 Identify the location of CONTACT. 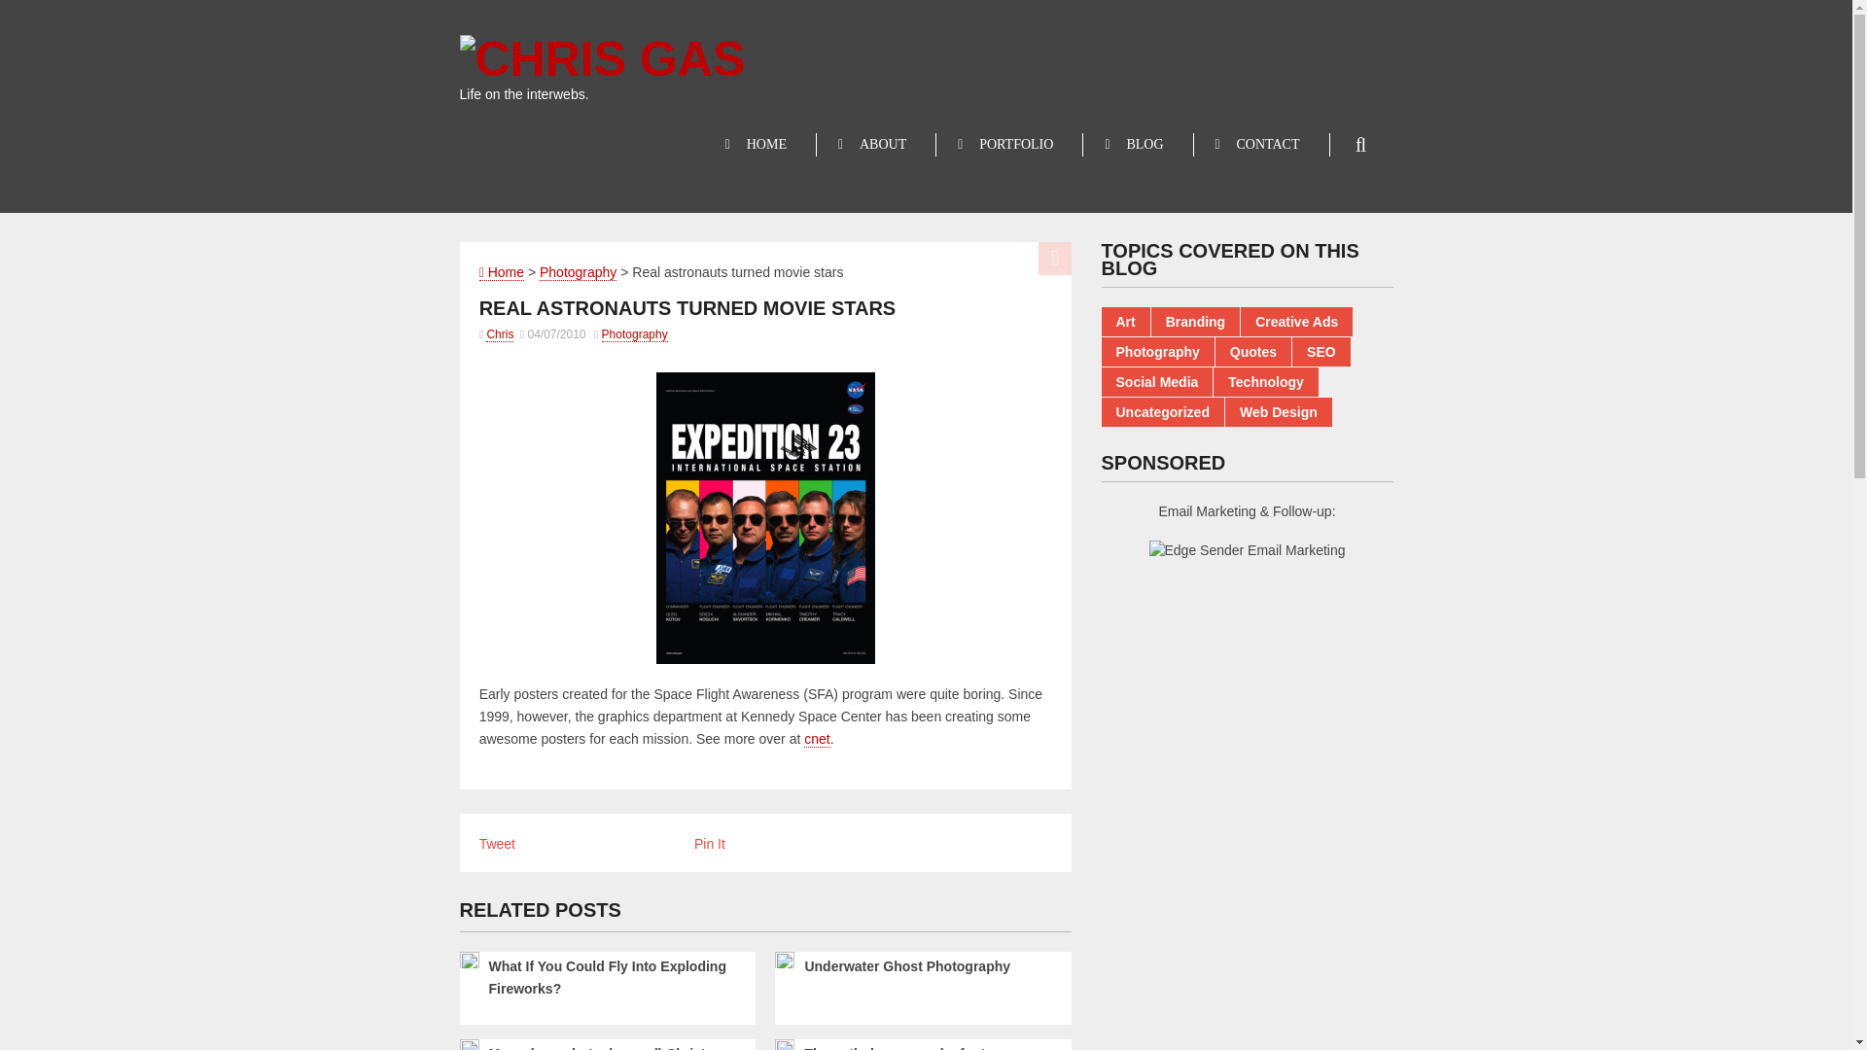
(1260, 145).